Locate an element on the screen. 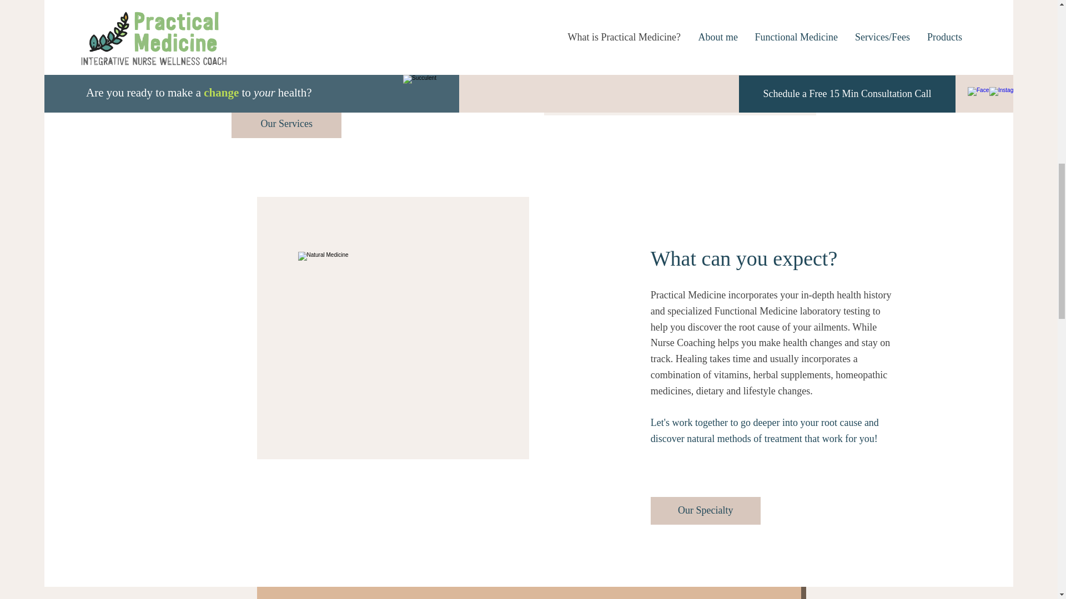  Our Services is located at coordinates (286, 123).